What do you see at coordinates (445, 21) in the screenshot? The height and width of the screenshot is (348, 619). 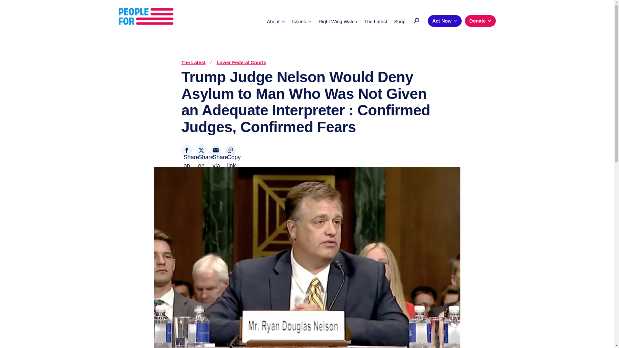 I see `Act Now` at bounding box center [445, 21].